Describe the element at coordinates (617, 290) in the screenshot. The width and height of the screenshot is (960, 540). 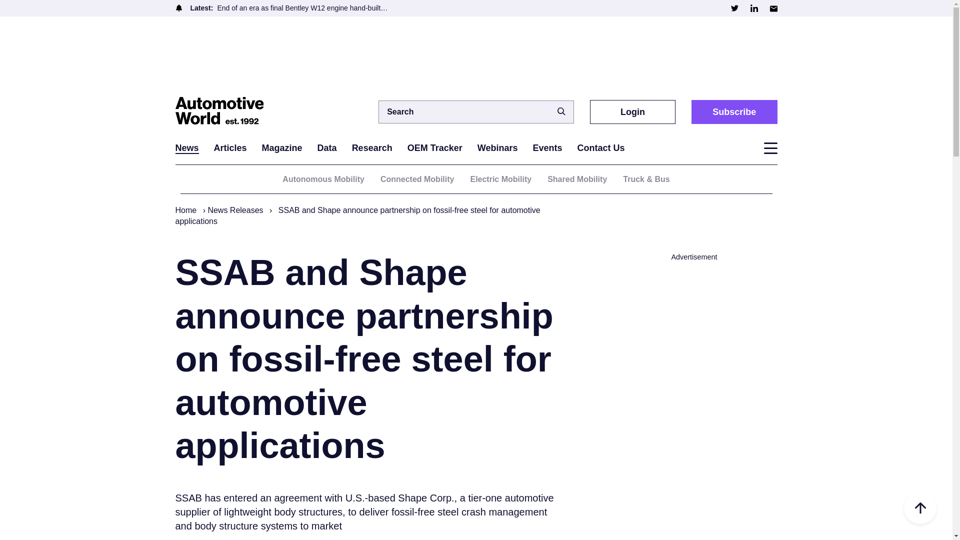
I see `Log In` at that location.